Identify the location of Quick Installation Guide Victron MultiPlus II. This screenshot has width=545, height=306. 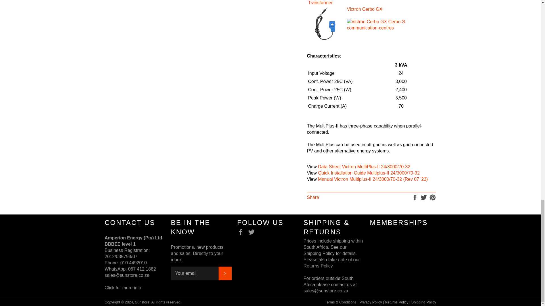
(368, 173).